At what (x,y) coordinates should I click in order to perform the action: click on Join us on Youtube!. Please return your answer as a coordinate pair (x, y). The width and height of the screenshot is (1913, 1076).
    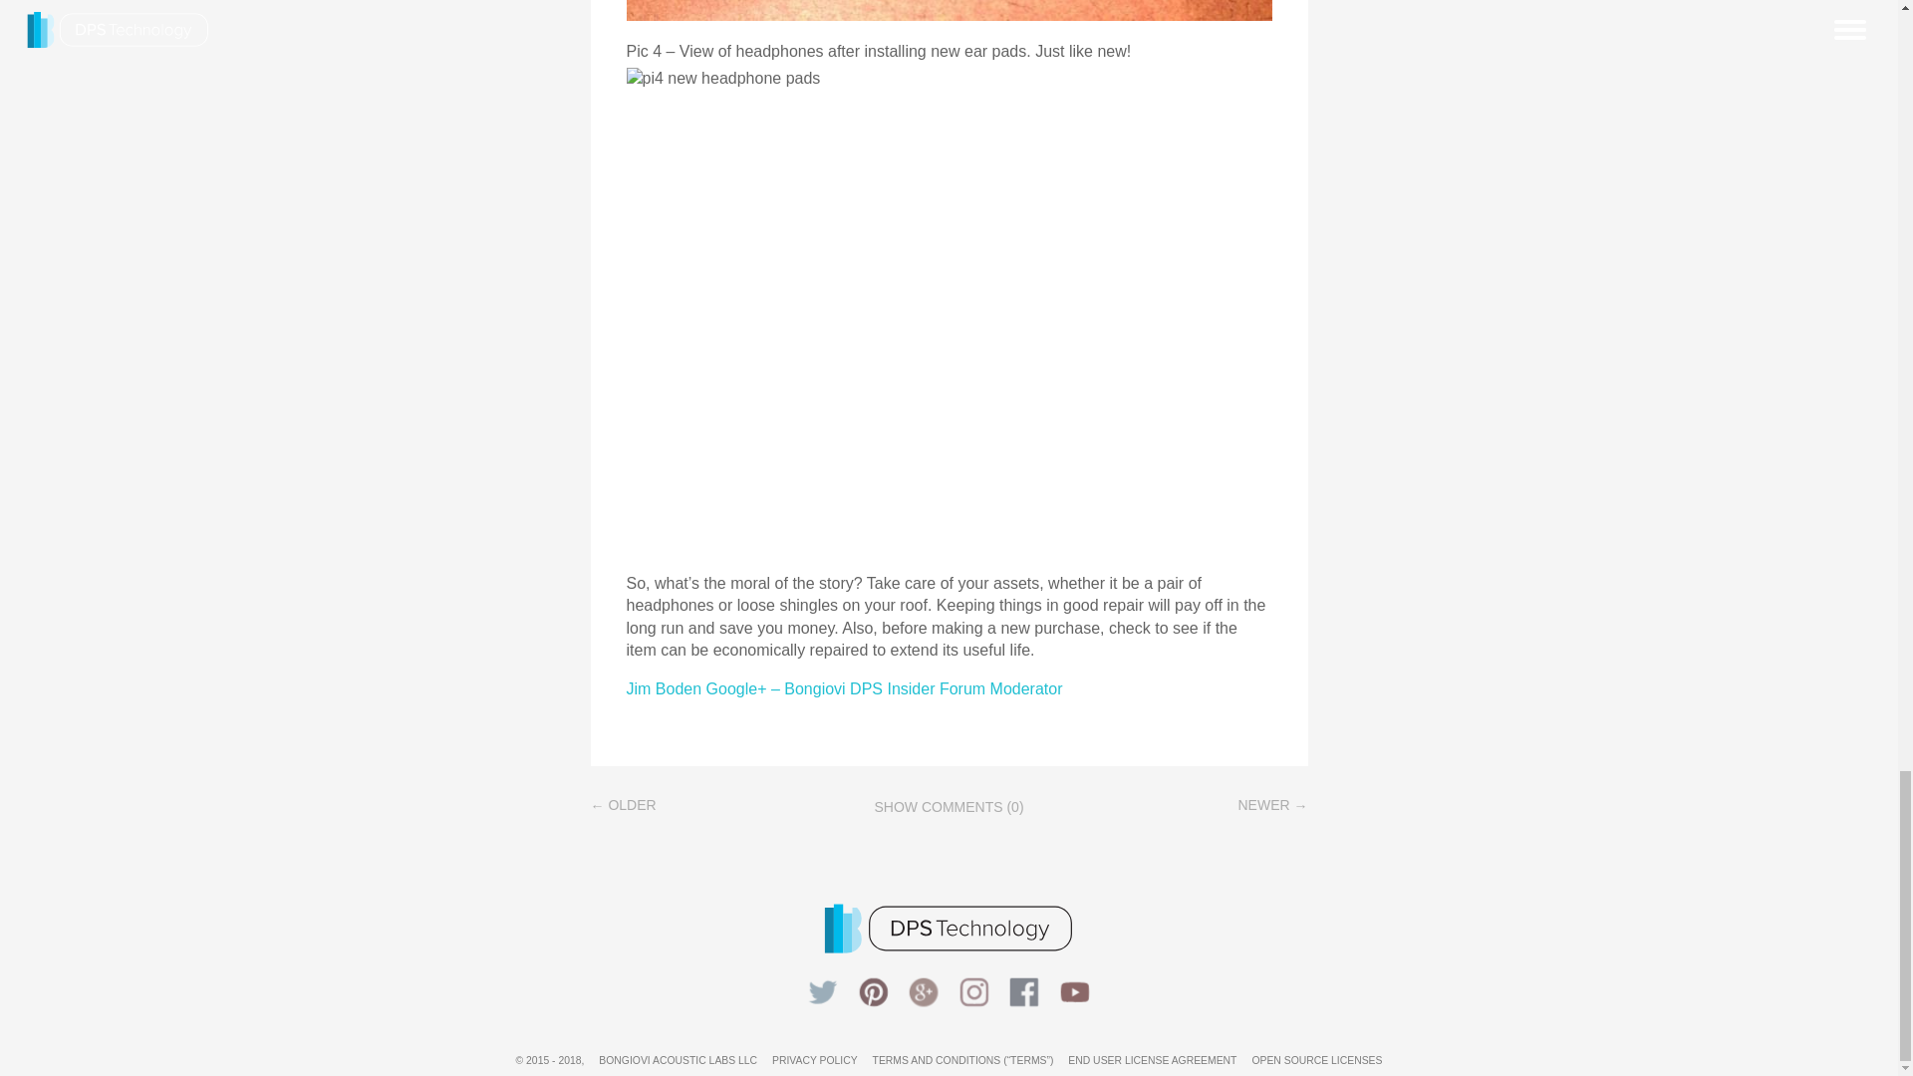
    Looking at the image, I should click on (1075, 994).